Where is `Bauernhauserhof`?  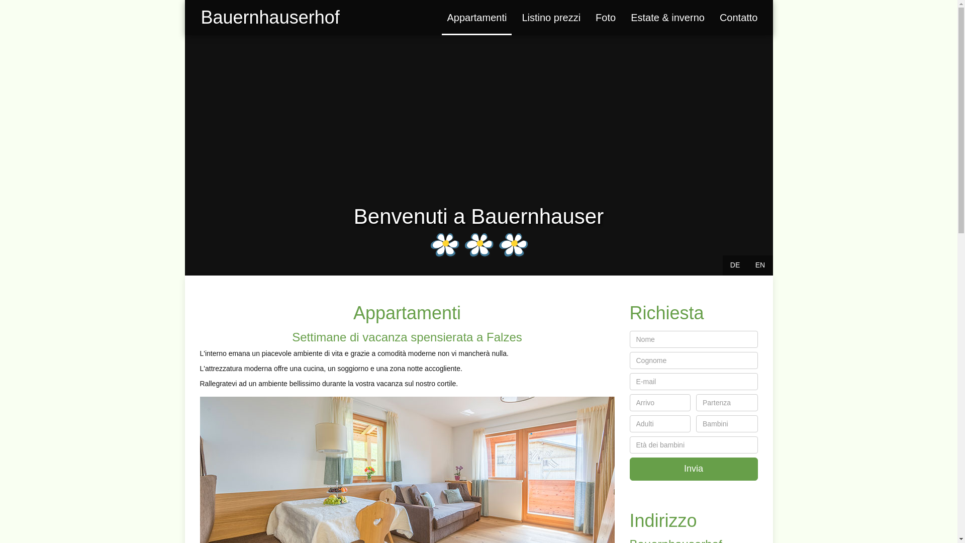
Bauernhauserhof is located at coordinates (269, 18).